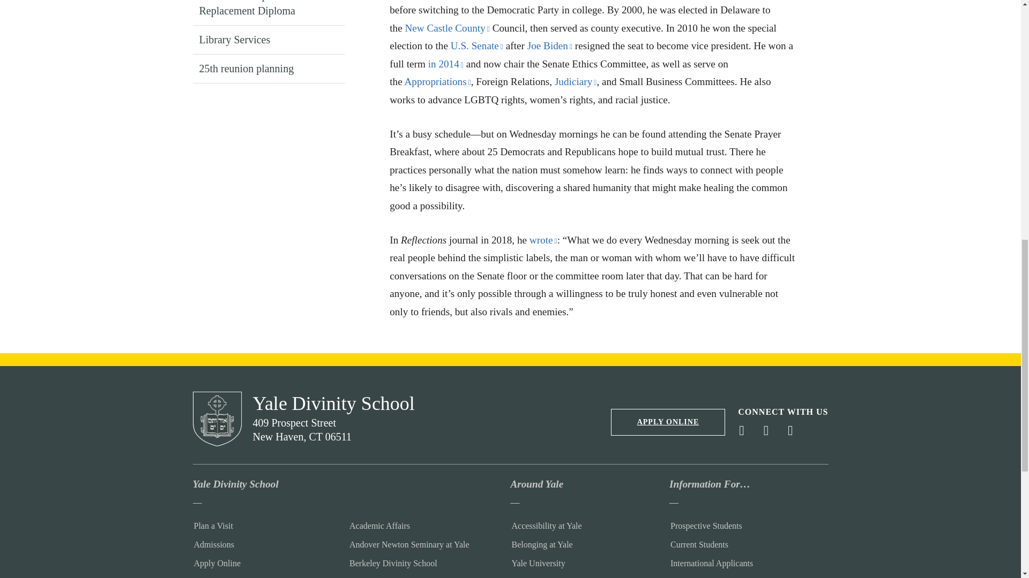 This screenshot has width=1029, height=578. What do you see at coordinates (576, 81) in the screenshot?
I see `United States Senate Committee on the Judiciary` at bounding box center [576, 81].